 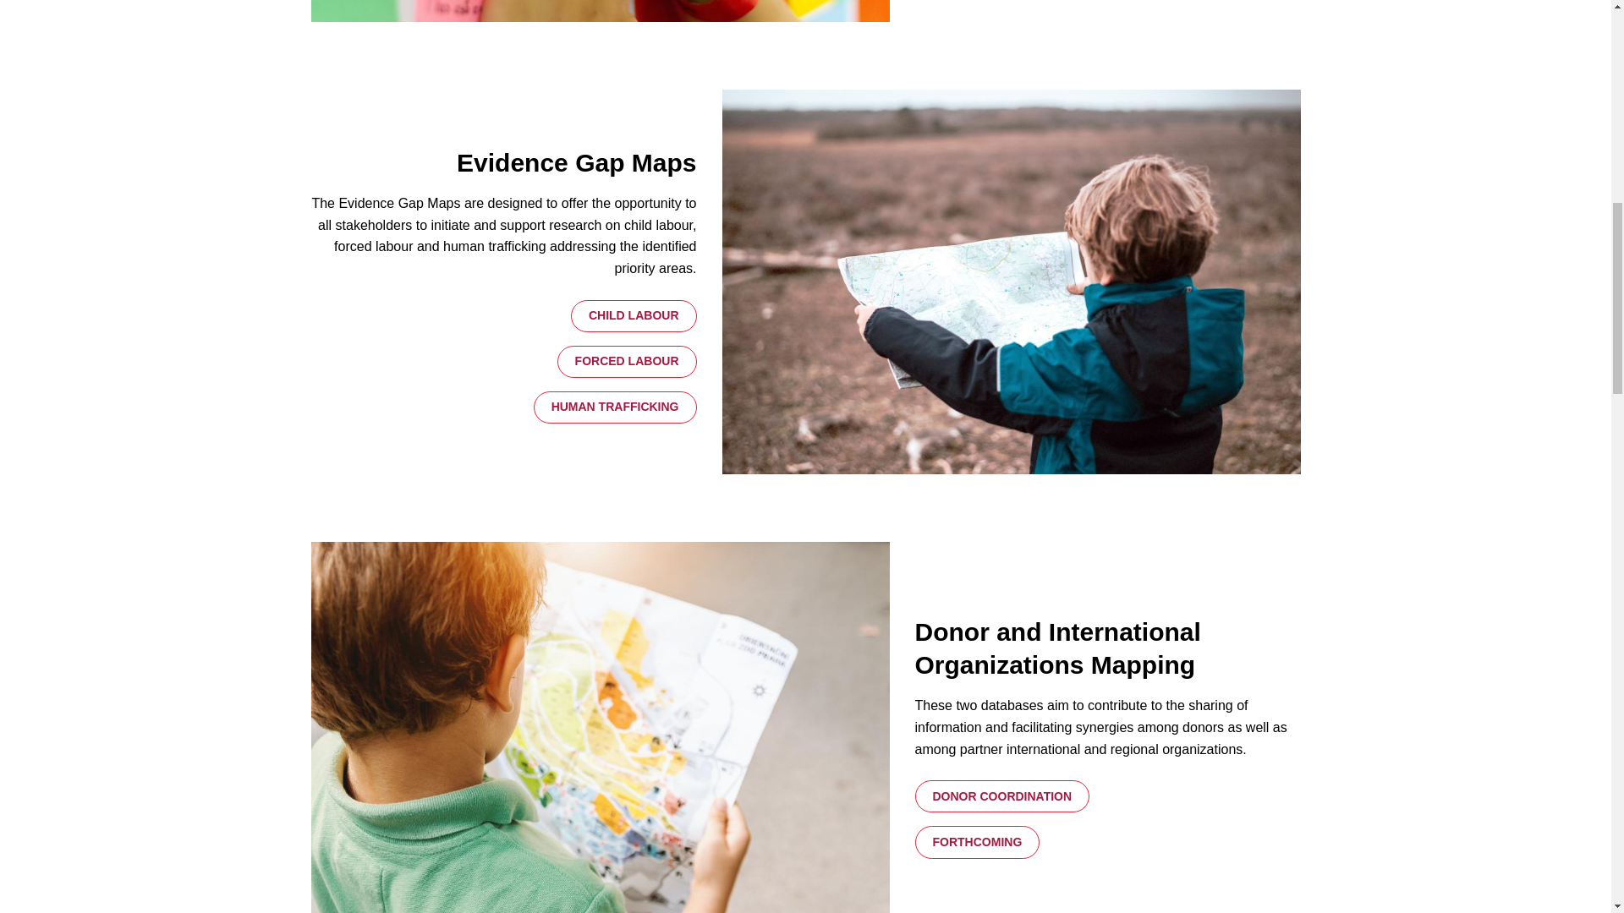 I want to click on HUMAN TRAFFICKING, so click(x=615, y=407).